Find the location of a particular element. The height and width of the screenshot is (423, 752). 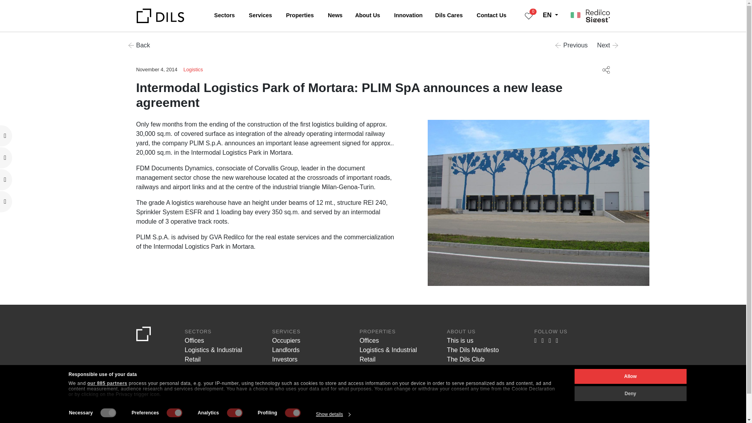

details section is located at coordinates (291, 422).